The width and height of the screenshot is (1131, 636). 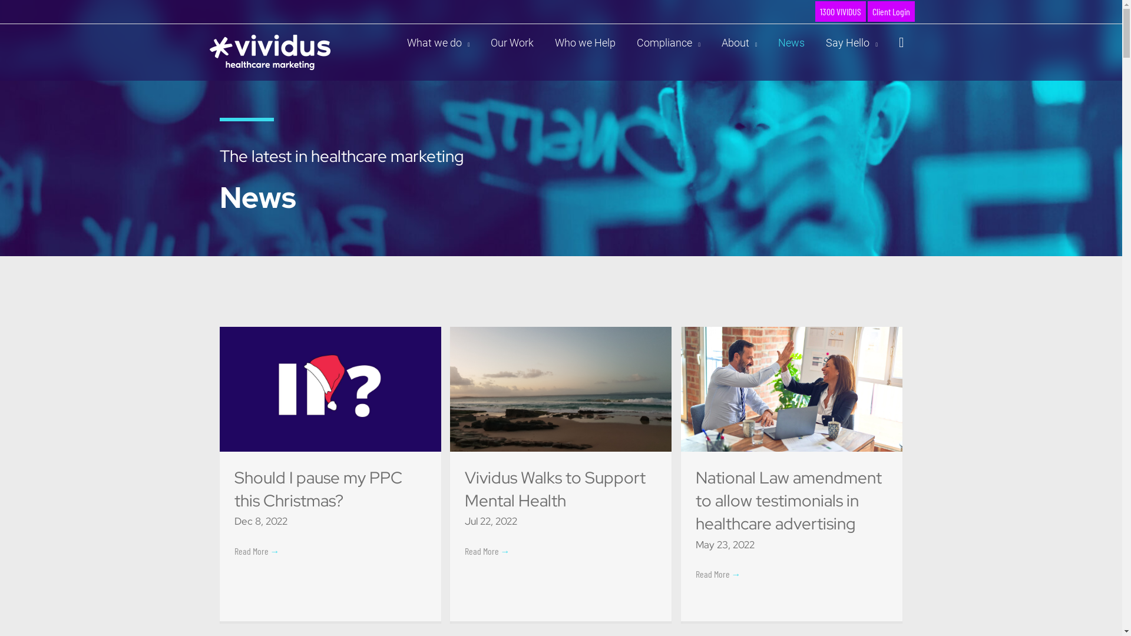 What do you see at coordinates (792, 43) in the screenshot?
I see `News` at bounding box center [792, 43].